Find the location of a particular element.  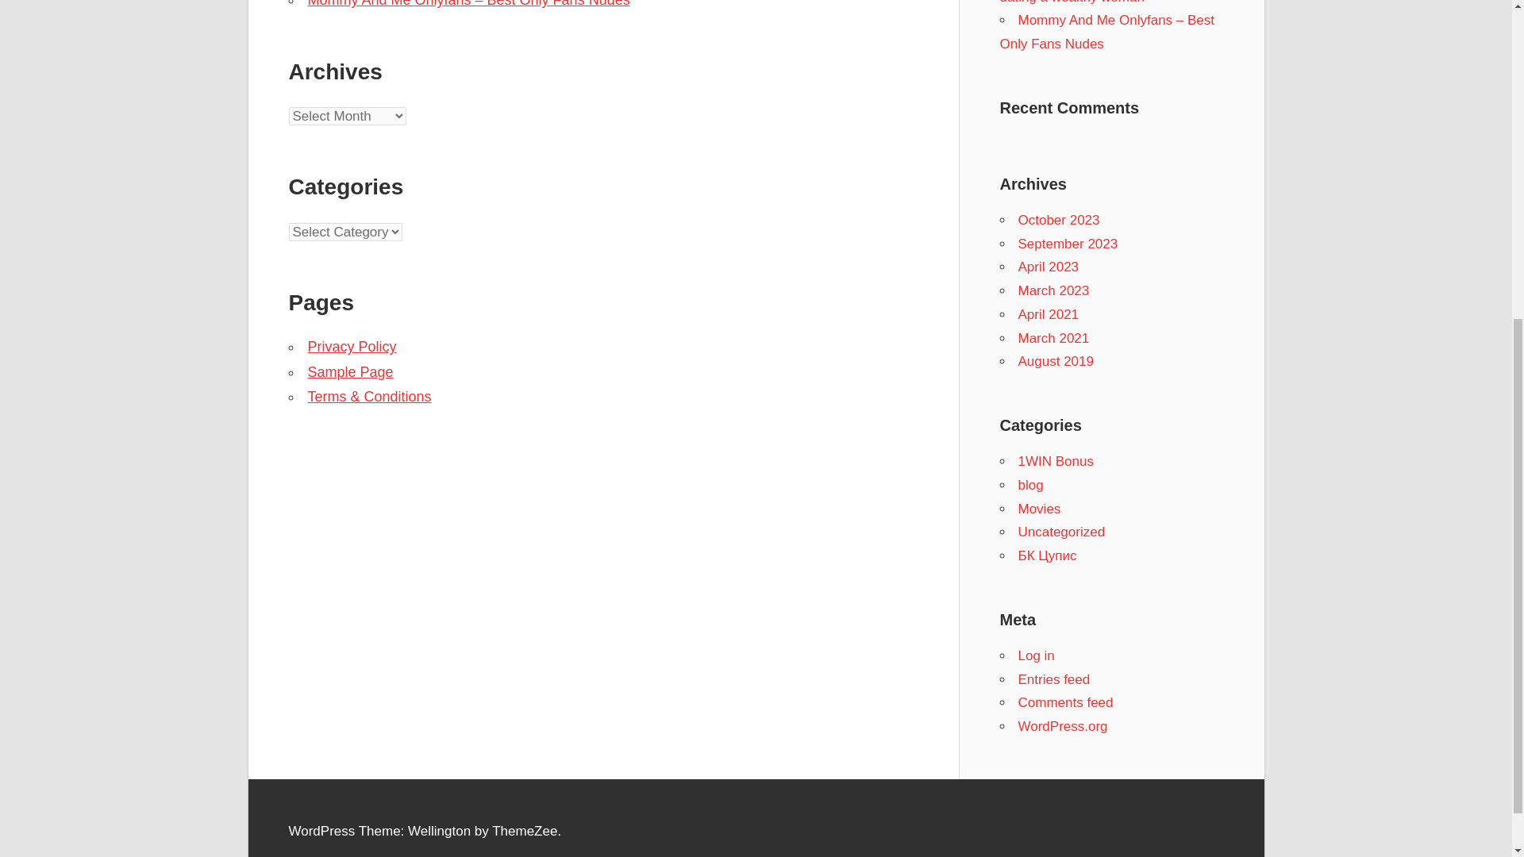

Sample Page is located at coordinates (350, 372).